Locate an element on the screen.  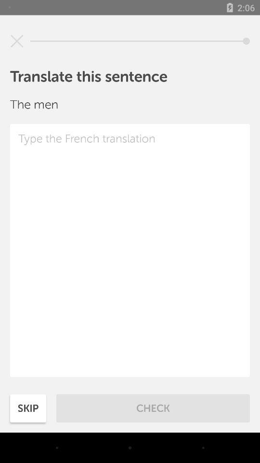
swipe until skip icon is located at coordinates (28, 408).